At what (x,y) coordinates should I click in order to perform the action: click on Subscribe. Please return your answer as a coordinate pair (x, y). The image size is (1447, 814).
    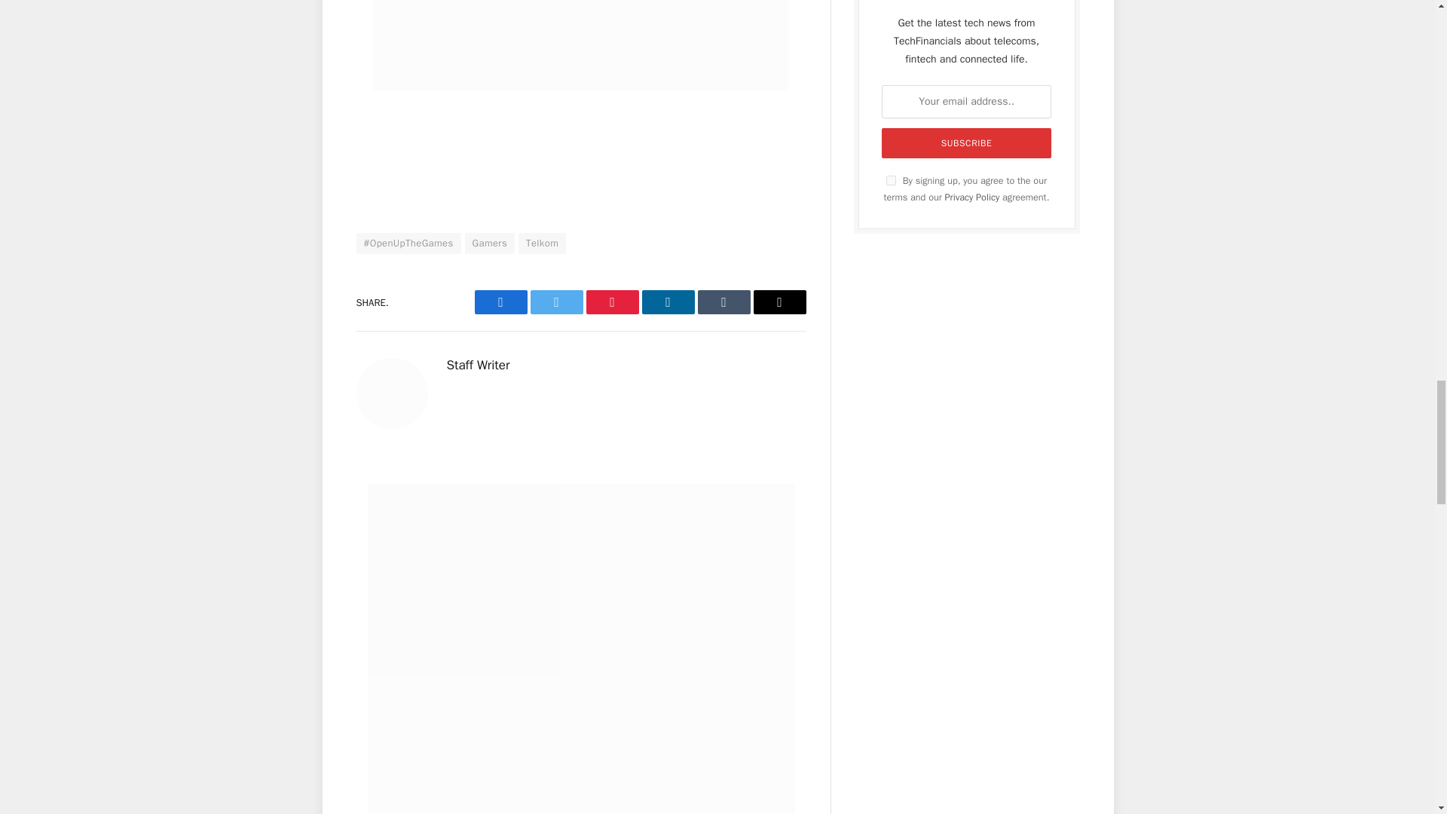
    Looking at the image, I should click on (966, 142).